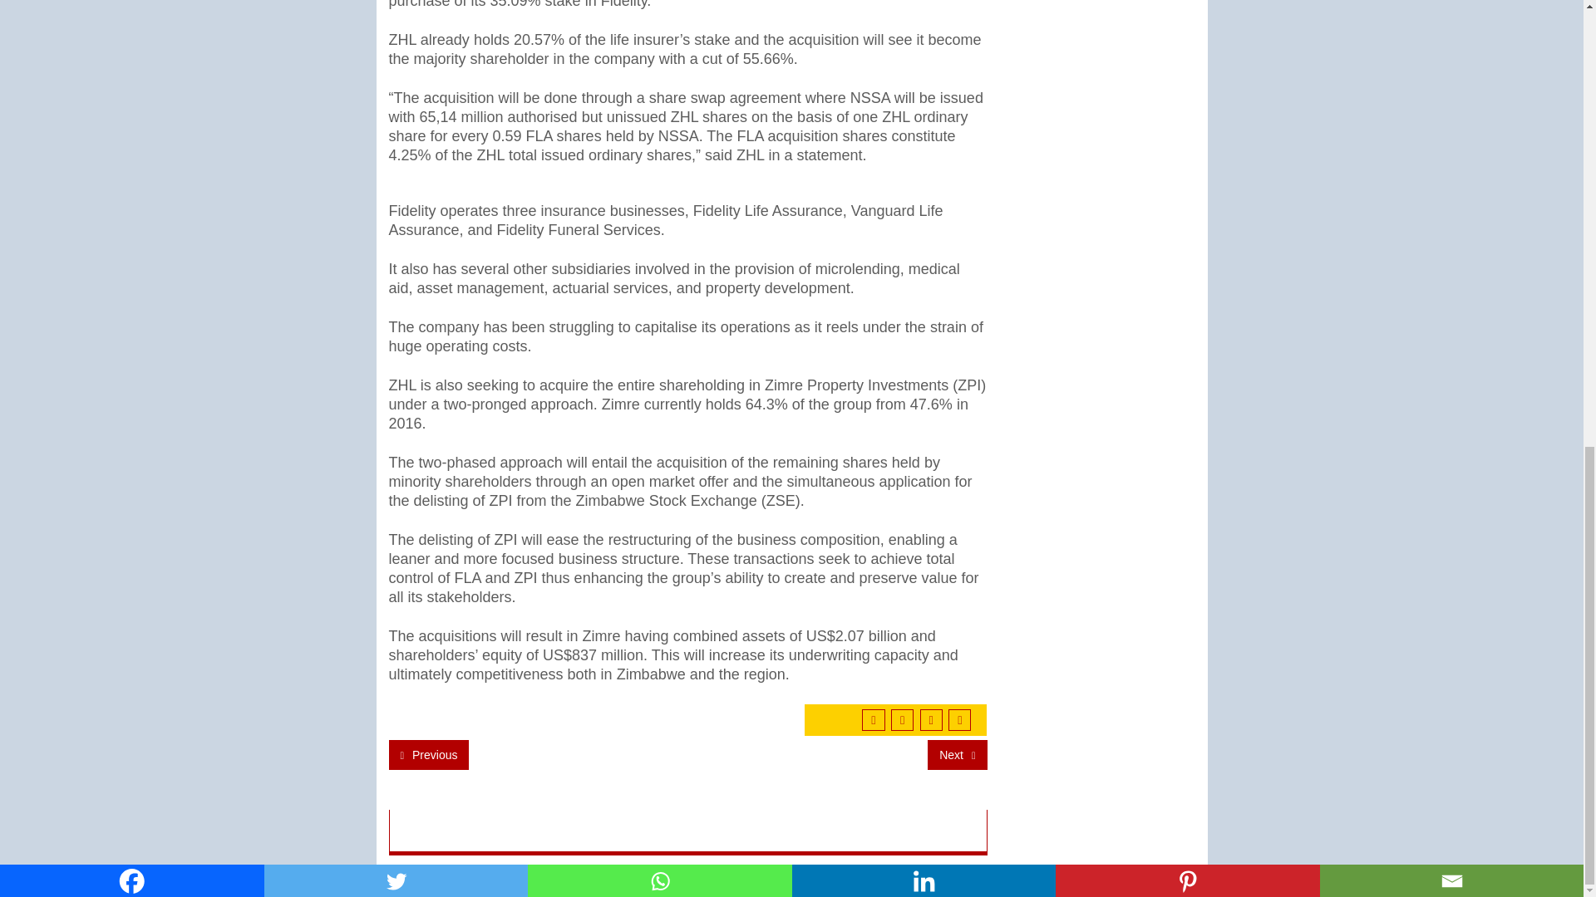 This screenshot has height=897, width=1596. What do you see at coordinates (923, 3) in the screenshot?
I see `Linkedin` at bounding box center [923, 3].